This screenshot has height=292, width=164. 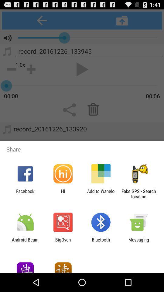 What do you see at coordinates (63, 194) in the screenshot?
I see `tap the item next to the add to wanelo item` at bounding box center [63, 194].